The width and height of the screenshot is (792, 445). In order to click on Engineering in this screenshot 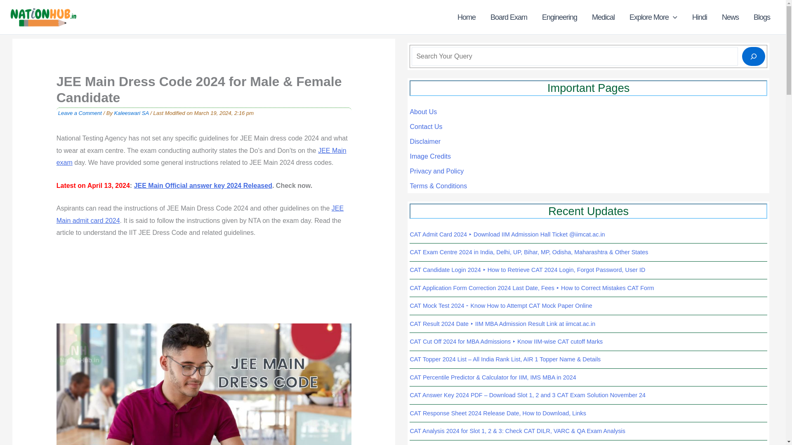, I will do `click(559, 17)`.